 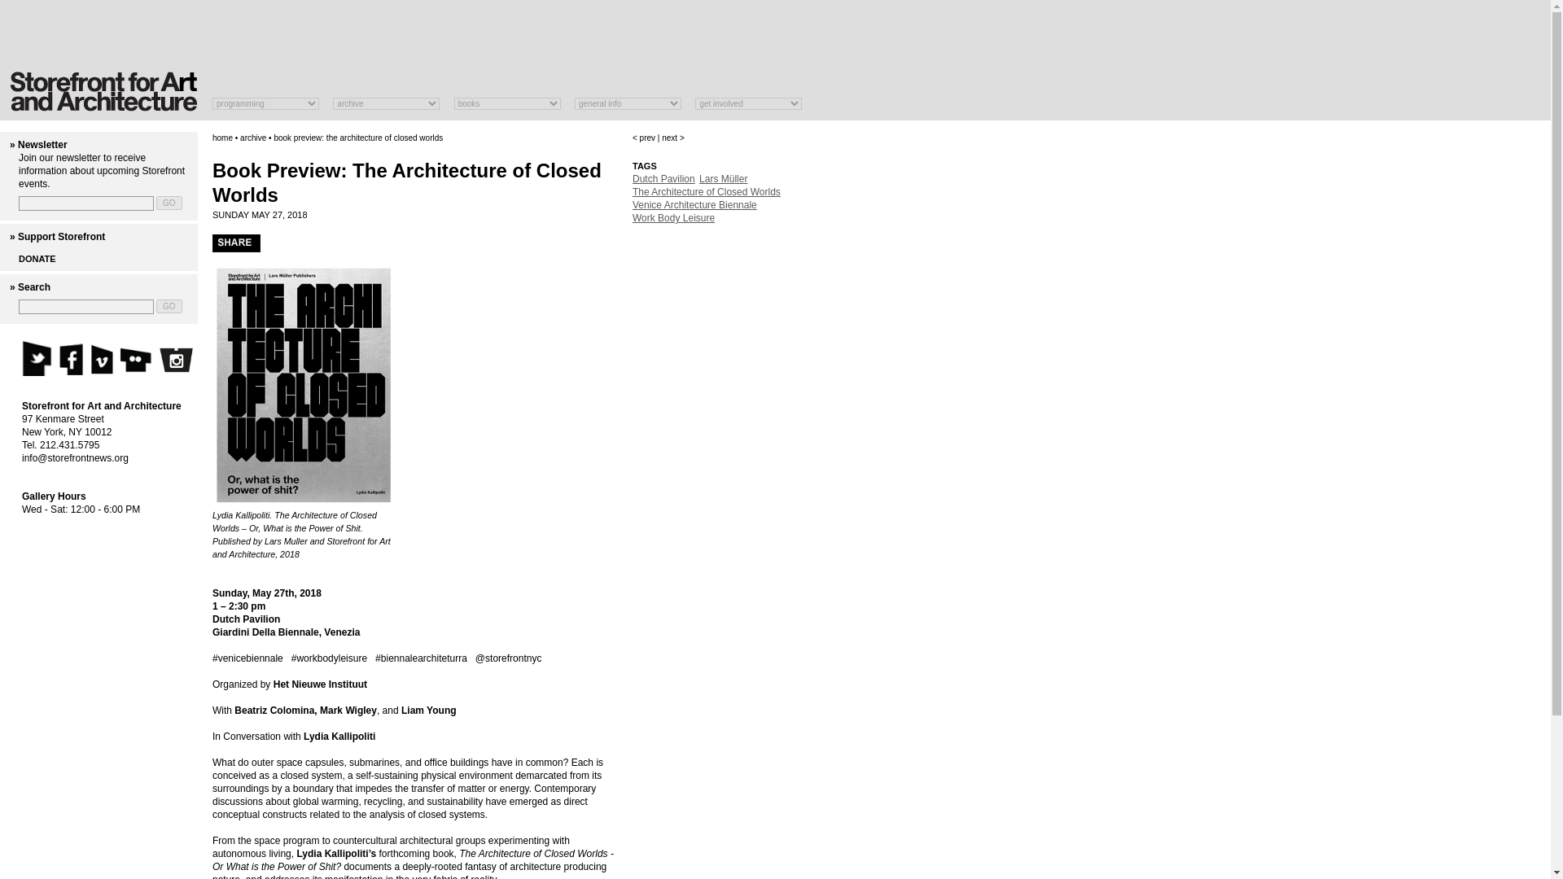 I want to click on Dutch Pavilion, so click(x=664, y=178).